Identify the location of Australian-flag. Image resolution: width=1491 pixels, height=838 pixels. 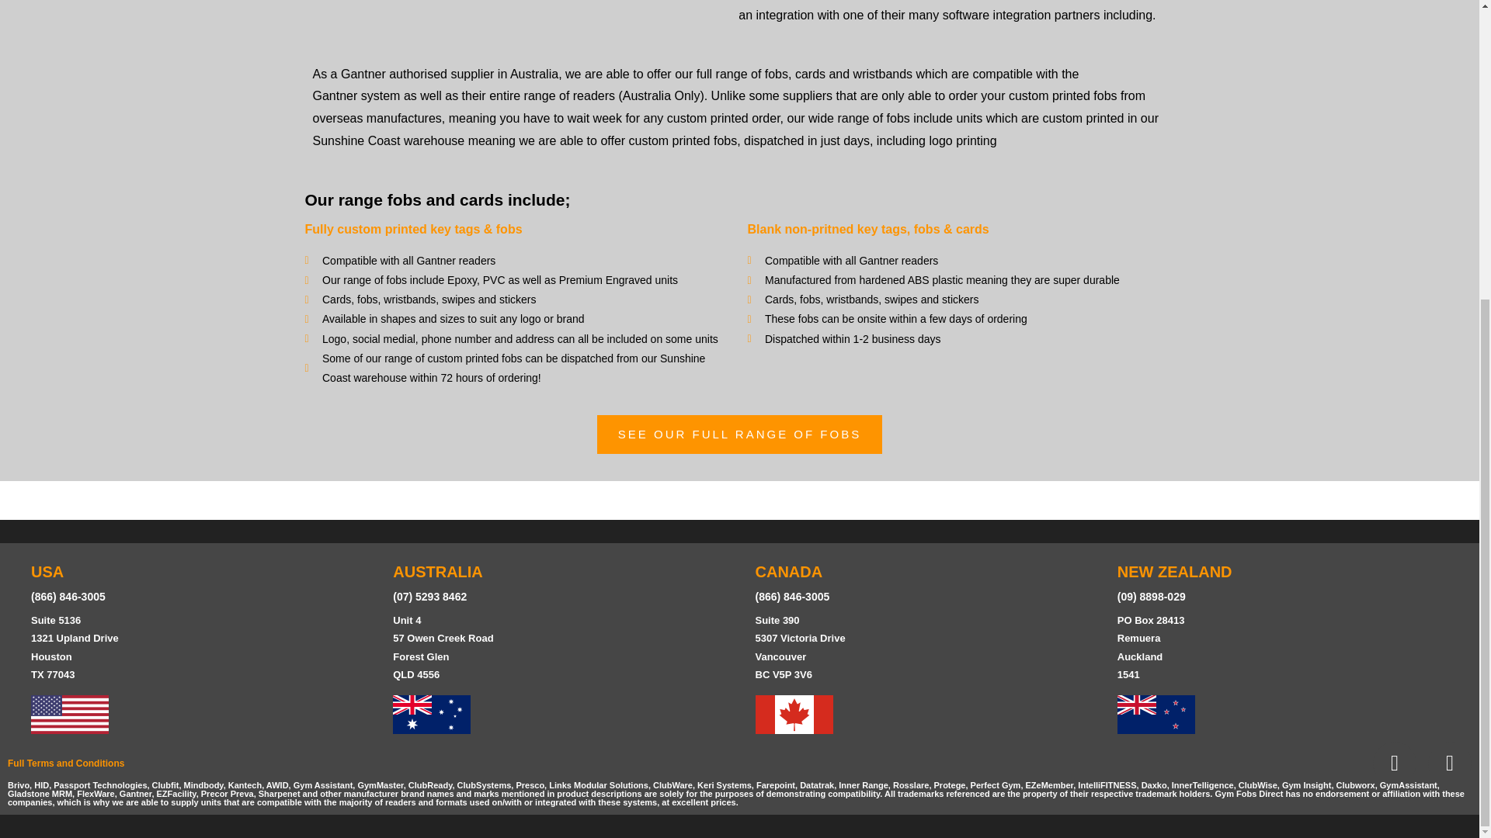
(432, 715).